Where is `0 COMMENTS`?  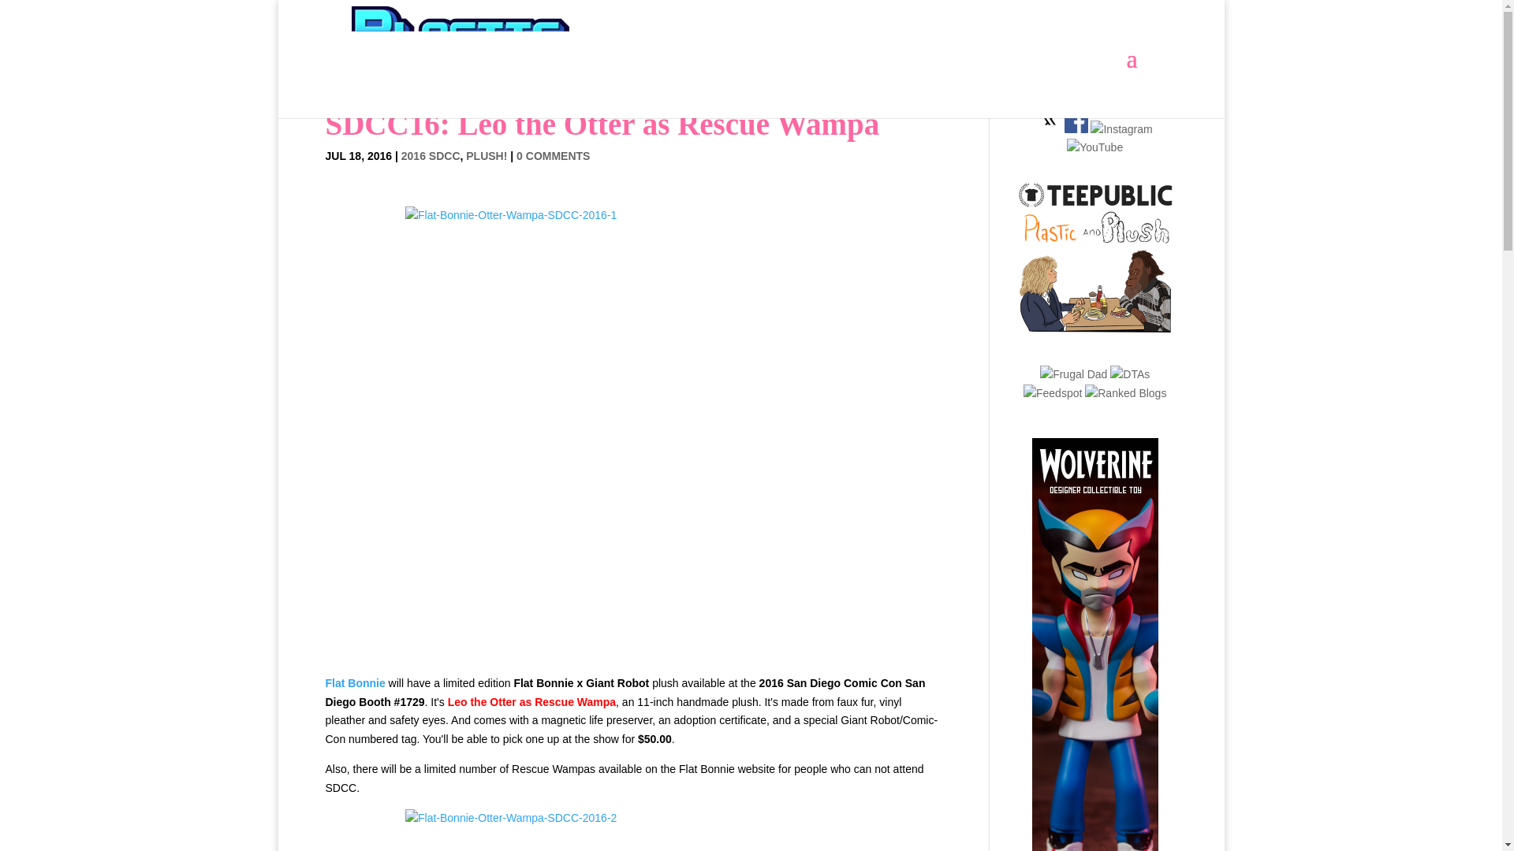
0 COMMENTS is located at coordinates (553, 156).